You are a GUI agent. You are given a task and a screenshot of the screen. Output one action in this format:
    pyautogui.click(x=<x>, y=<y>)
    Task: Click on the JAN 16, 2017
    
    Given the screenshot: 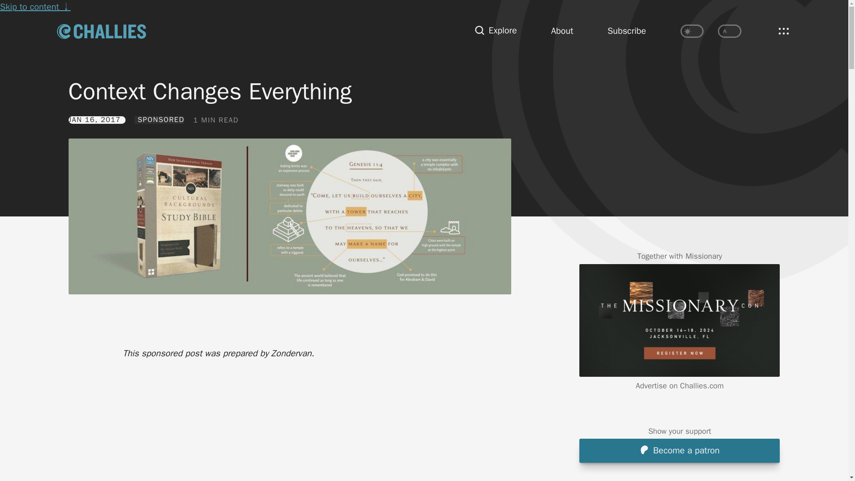 What is the action you would take?
    pyautogui.click(x=97, y=119)
    